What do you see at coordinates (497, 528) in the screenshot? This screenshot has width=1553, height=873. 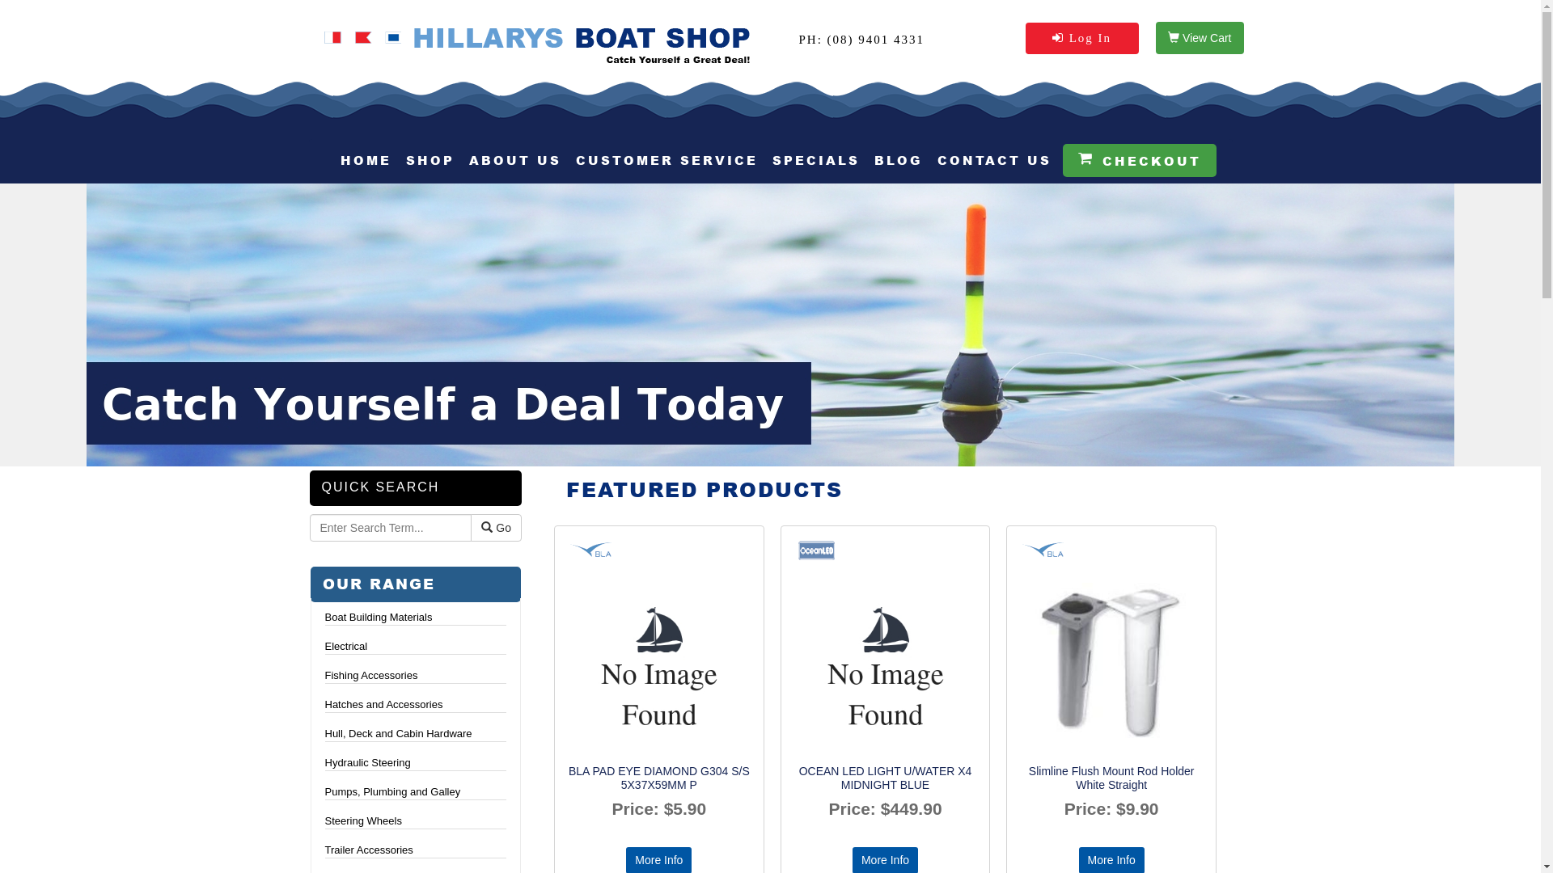 I see `Go` at bounding box center [497, 528].